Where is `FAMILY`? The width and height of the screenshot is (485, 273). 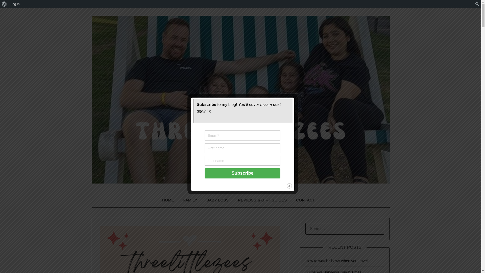 FAMILY is located at coordinates (190, 200).